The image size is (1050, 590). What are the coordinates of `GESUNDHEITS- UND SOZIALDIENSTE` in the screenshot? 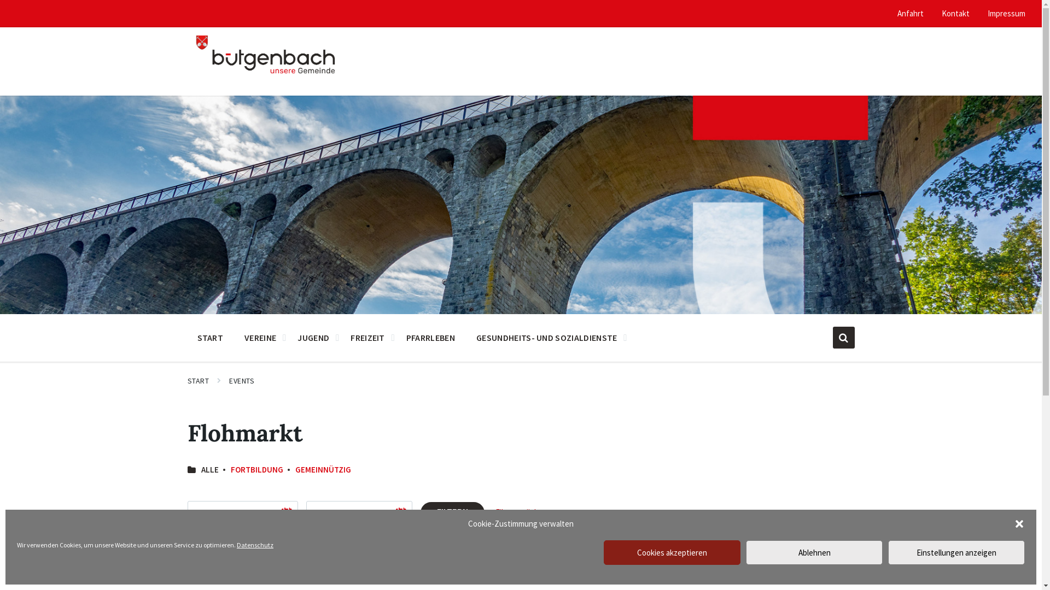 It's located at (547, 337).